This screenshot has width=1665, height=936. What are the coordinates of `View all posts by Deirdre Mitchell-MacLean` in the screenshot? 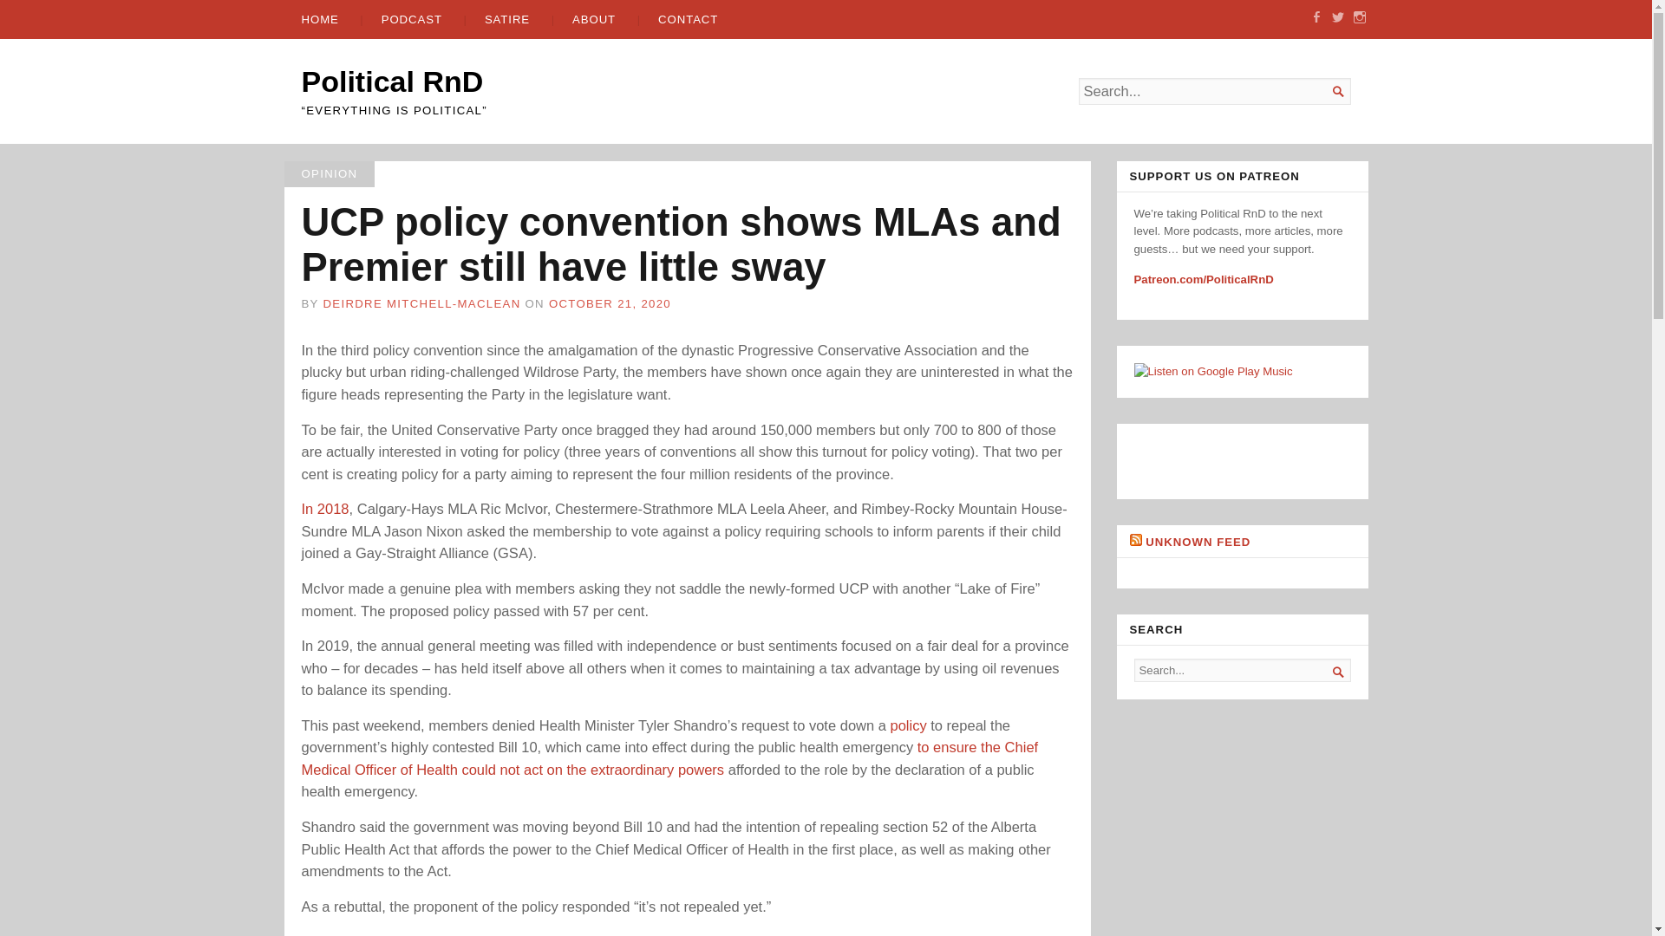 It's located at (421, 303).